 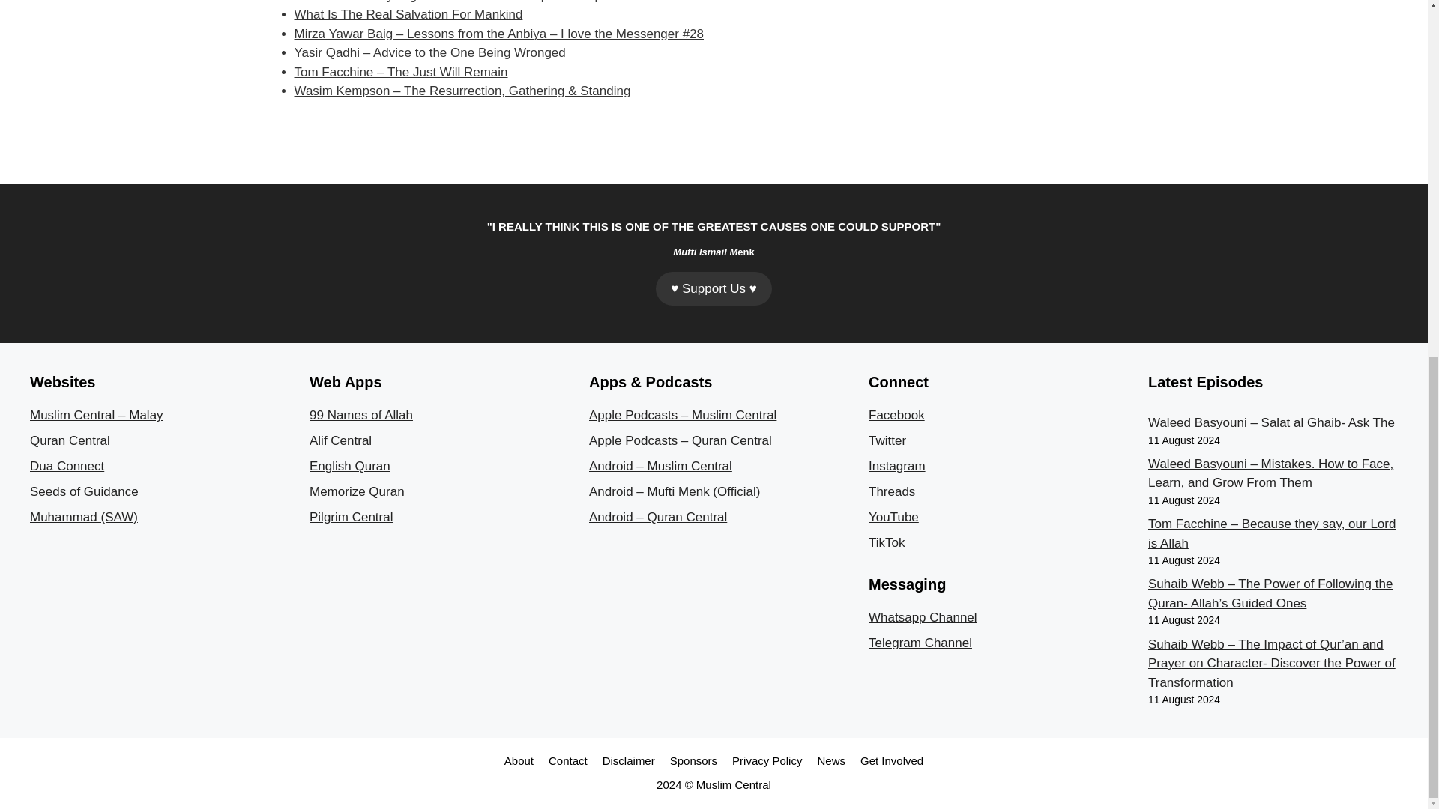 I want to click on Pilgrim Central, so click(x=351, y=517).